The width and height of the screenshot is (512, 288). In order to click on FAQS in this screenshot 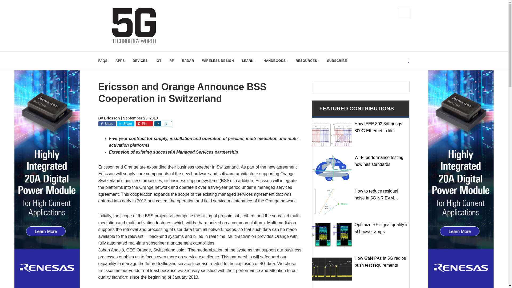, I will do `click(103, 61)`.